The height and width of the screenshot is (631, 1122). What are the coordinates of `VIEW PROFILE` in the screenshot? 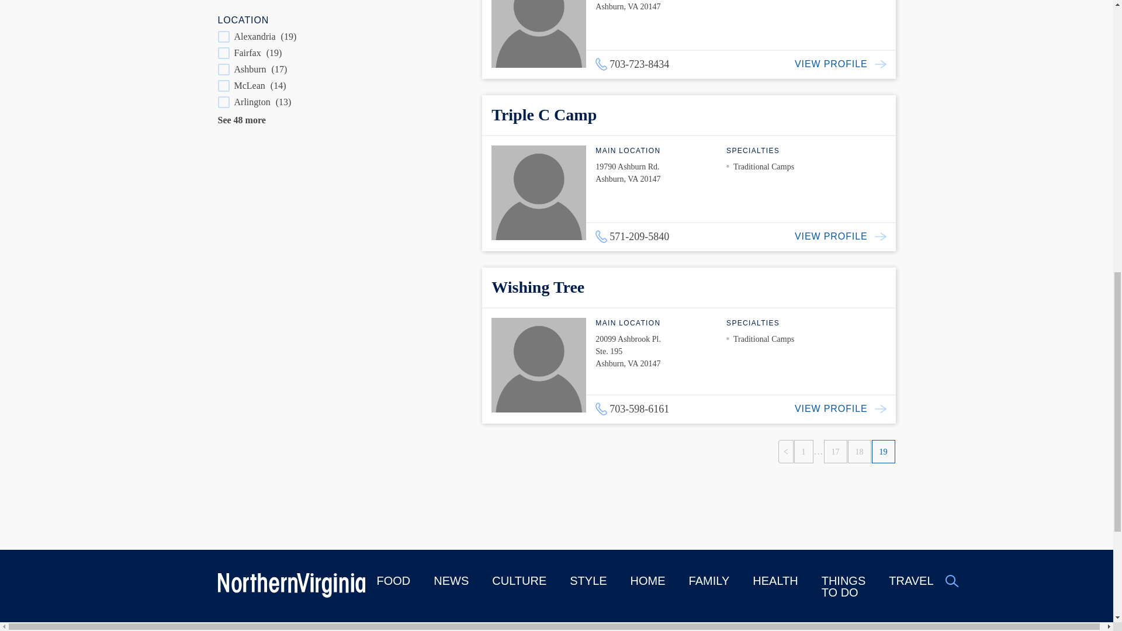 It's located at (845, 409).